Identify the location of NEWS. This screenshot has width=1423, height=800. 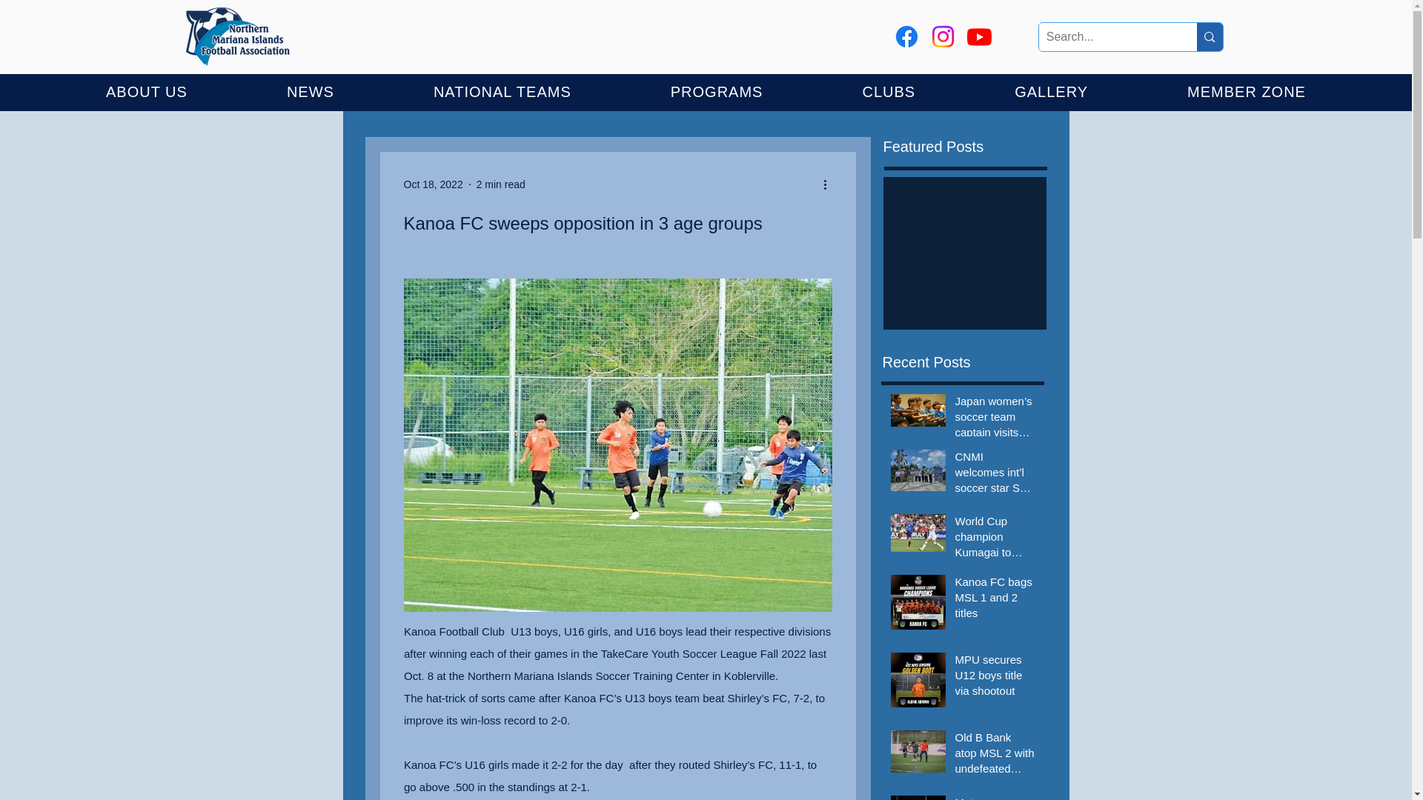
(311, 92).